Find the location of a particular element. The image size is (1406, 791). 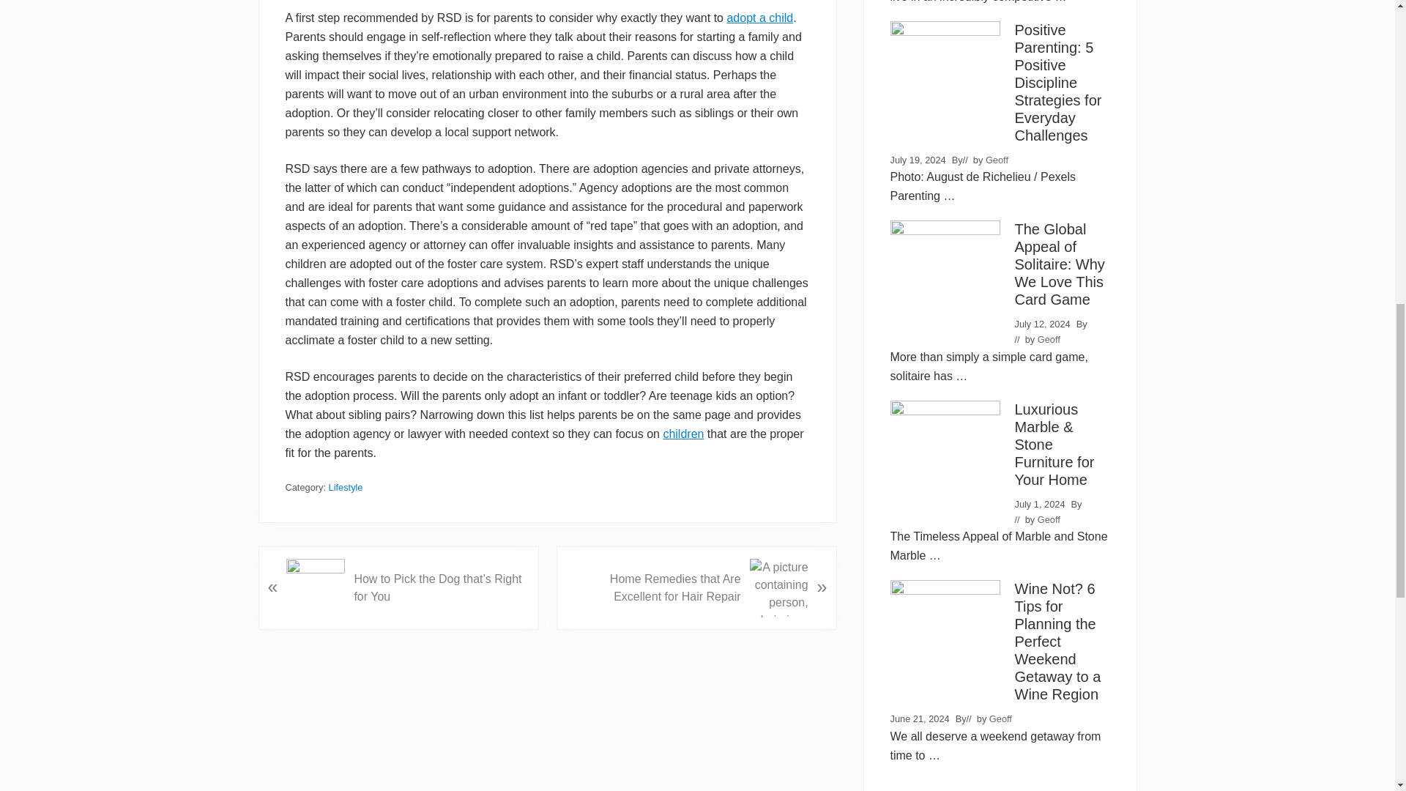

adopt a child is located at coordinates (759, 18).